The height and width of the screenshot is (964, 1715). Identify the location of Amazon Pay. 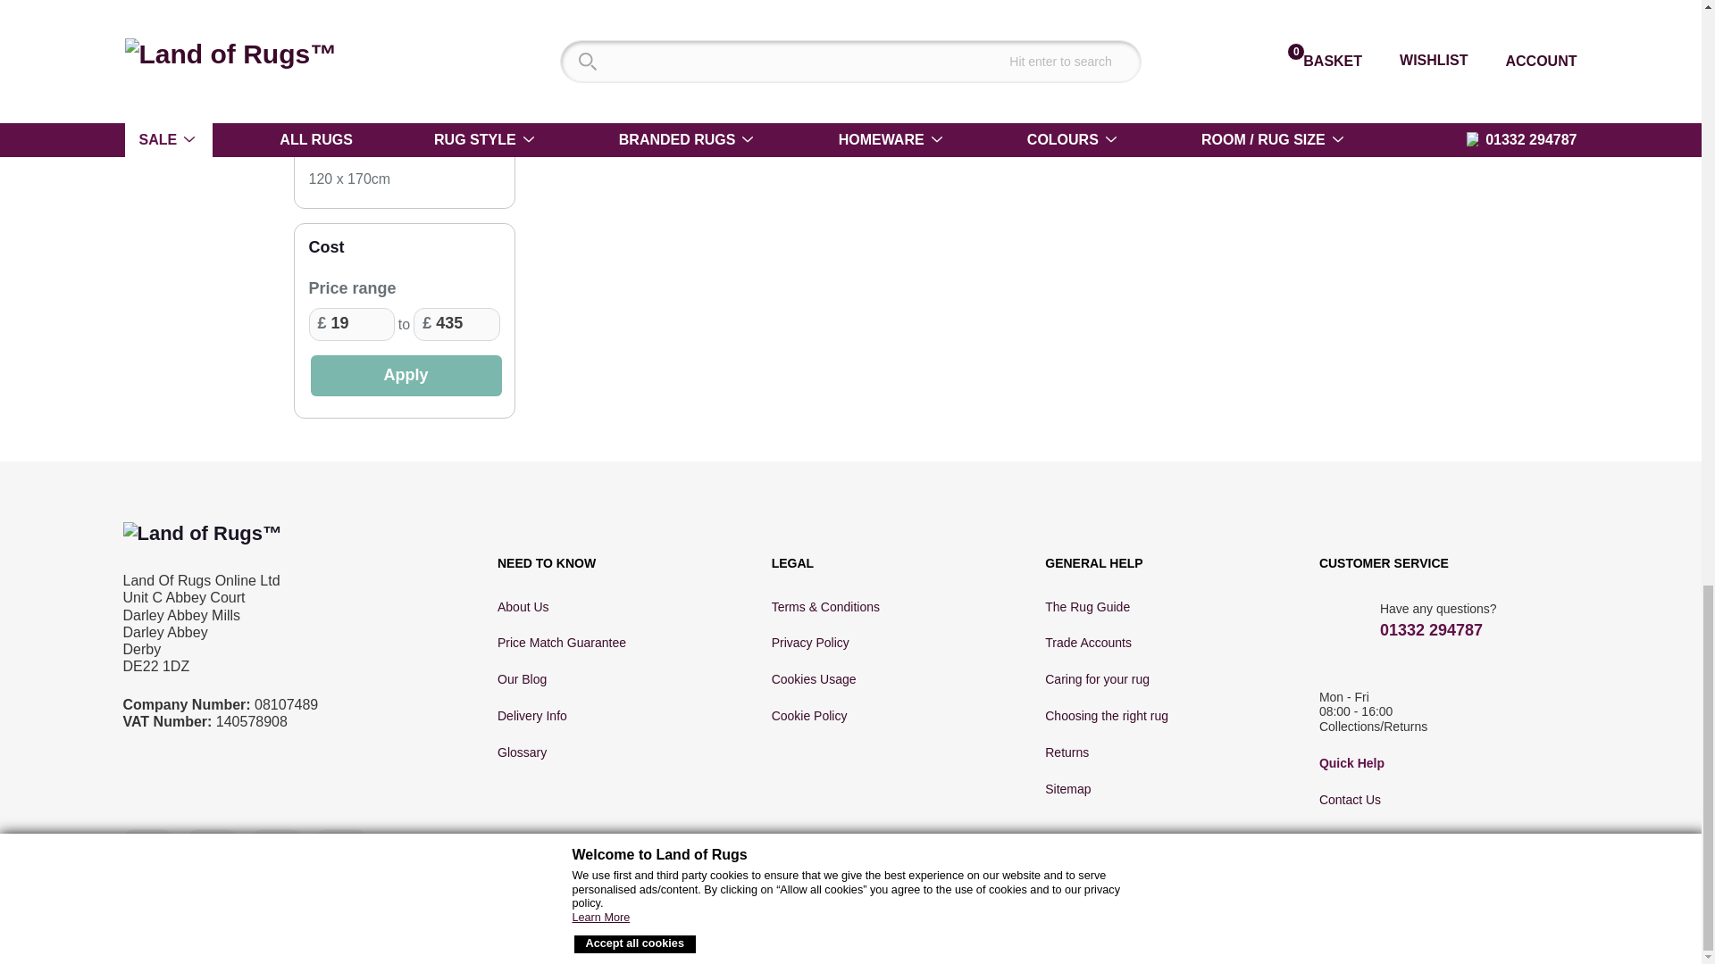
(1255, 927).